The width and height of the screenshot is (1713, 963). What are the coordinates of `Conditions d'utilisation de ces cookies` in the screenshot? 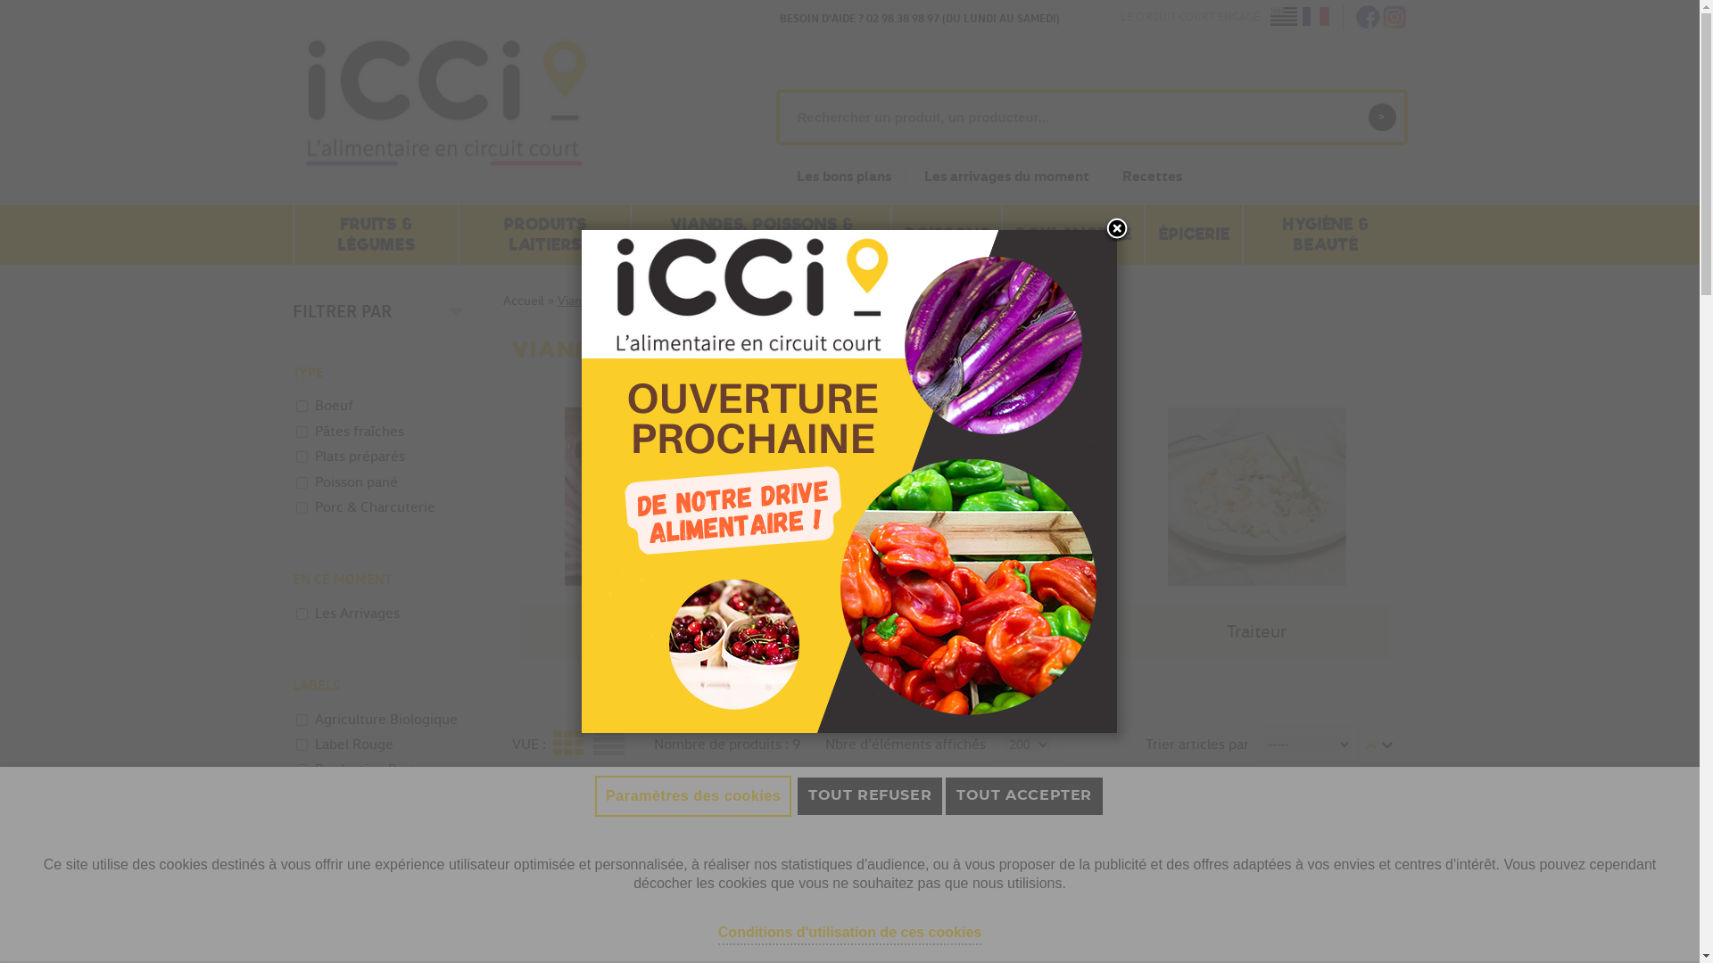 It's located at (849, 933).